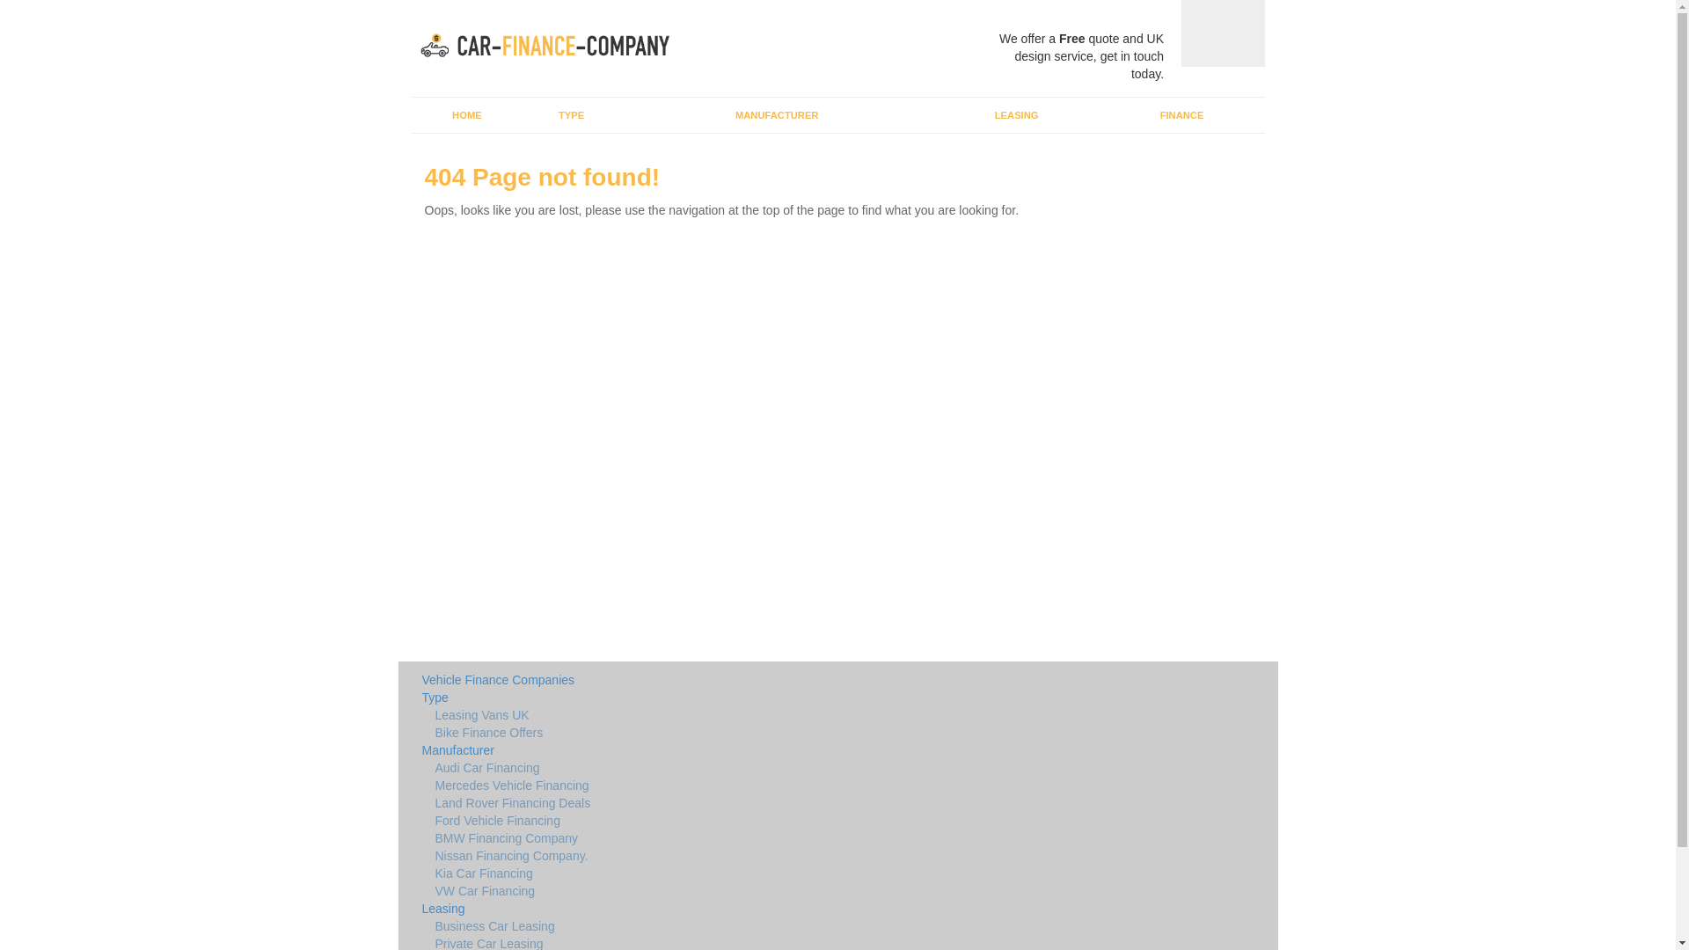 Image resolution: width=1689 pixels, height=950 pixels. I want to click on TYPE, so click(570, 115).